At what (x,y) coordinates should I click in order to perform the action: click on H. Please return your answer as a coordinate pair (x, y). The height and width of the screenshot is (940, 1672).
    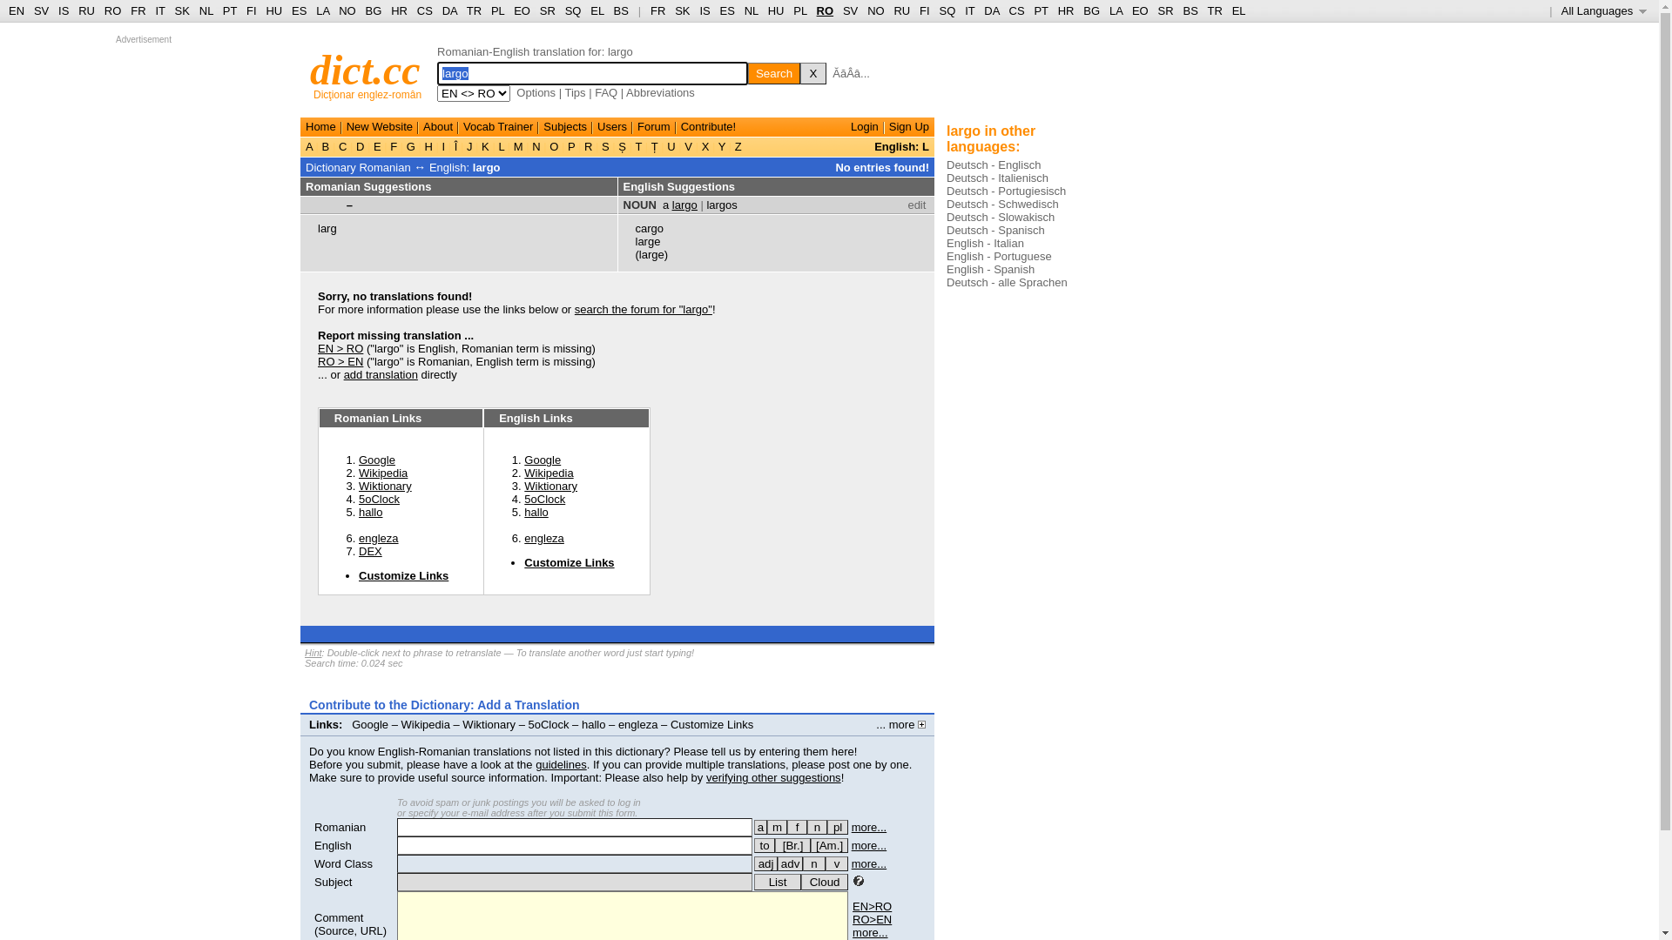
    Looking at the image, I should click on (428, 146).